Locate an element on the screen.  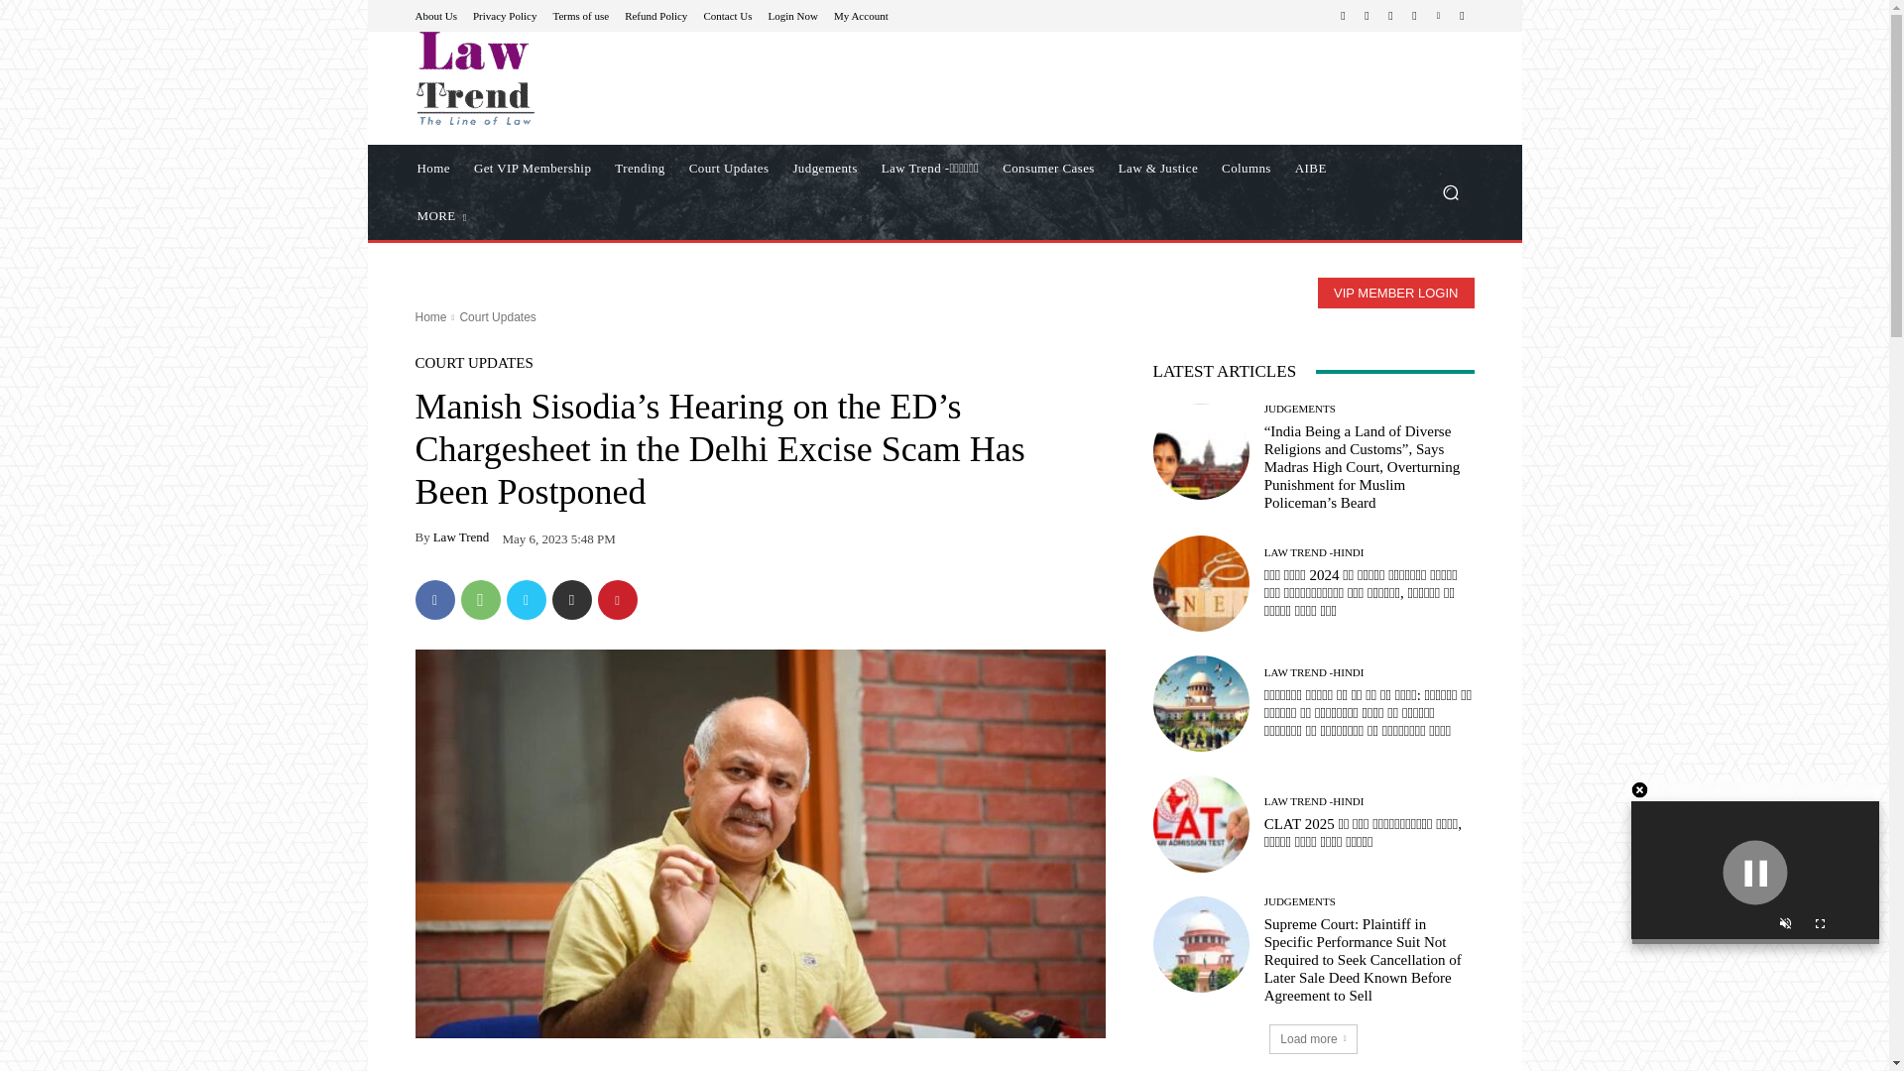
Instagram is located at coordinates (1367, 16).